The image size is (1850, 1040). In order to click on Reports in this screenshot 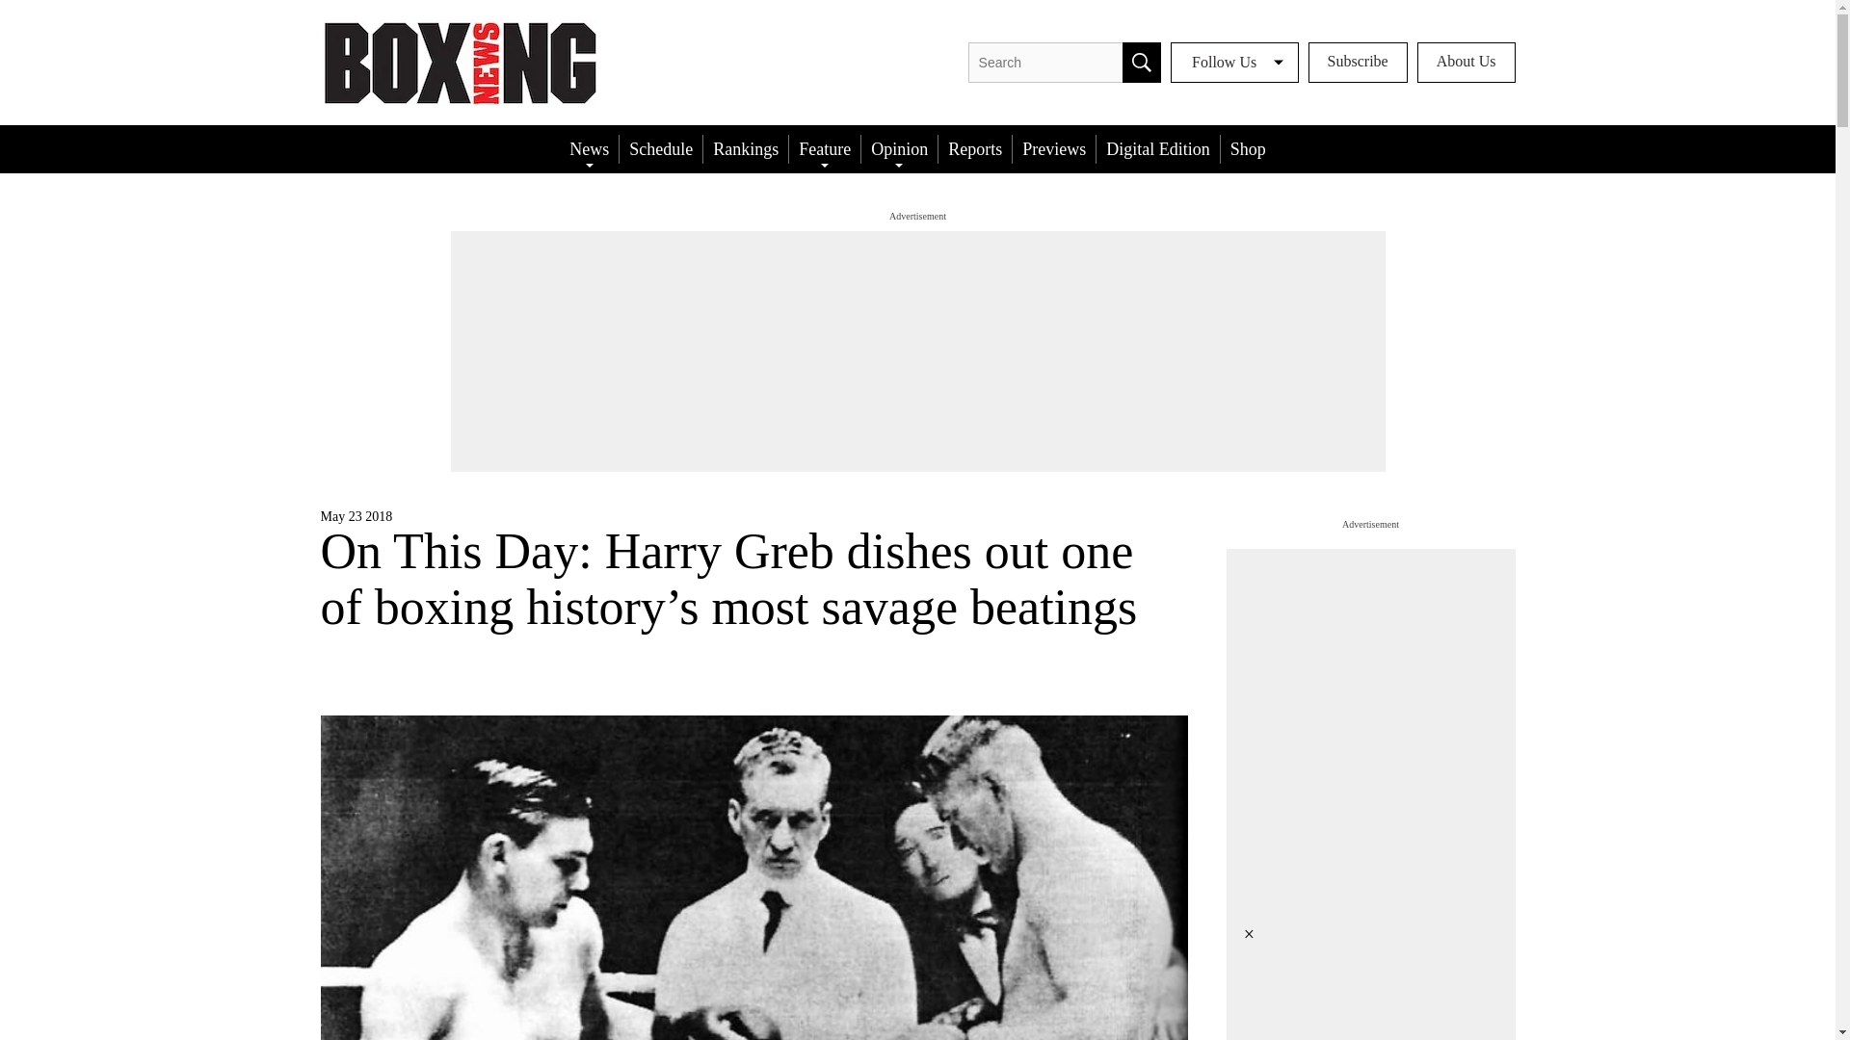, I will do `click(975, 148)`.